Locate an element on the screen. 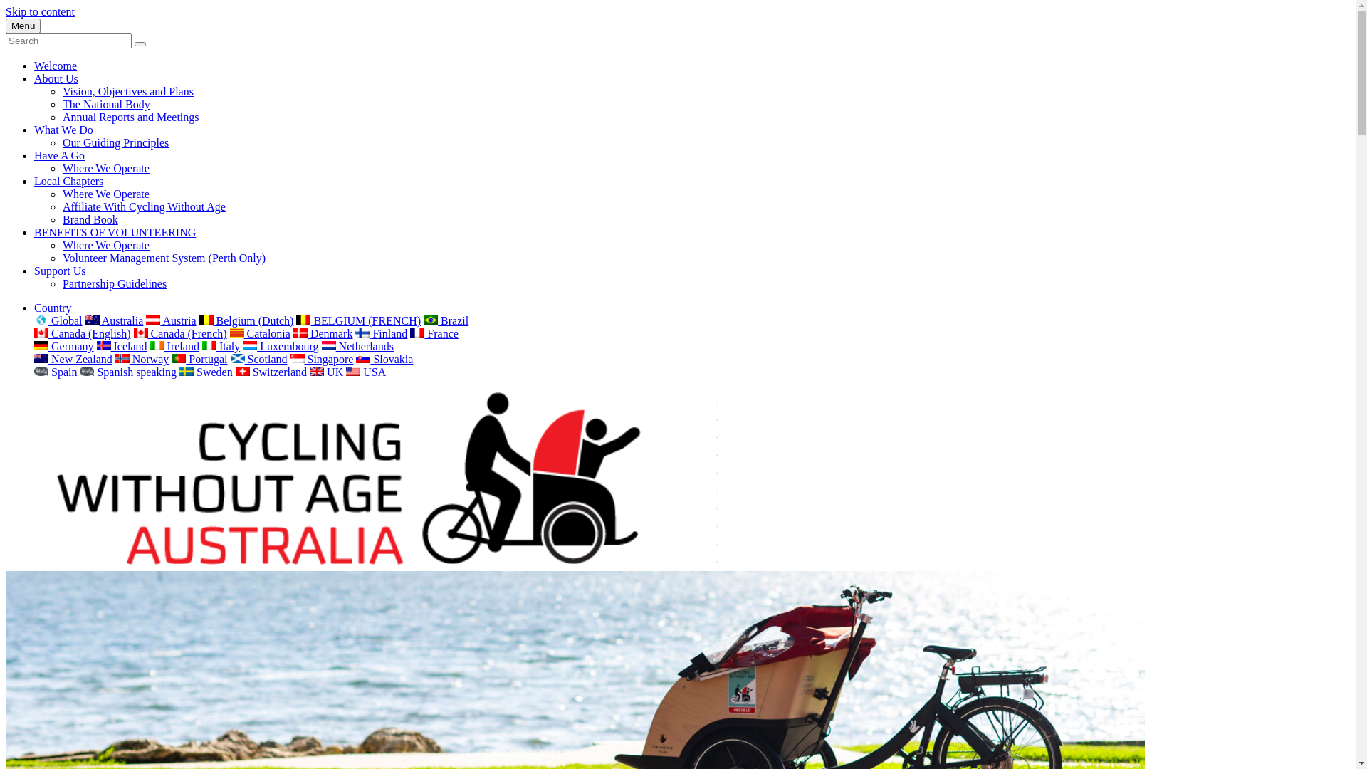 This screenshot has width=1367, height=769.  Belgium (Dutch) is located at coordinates (246, 320).